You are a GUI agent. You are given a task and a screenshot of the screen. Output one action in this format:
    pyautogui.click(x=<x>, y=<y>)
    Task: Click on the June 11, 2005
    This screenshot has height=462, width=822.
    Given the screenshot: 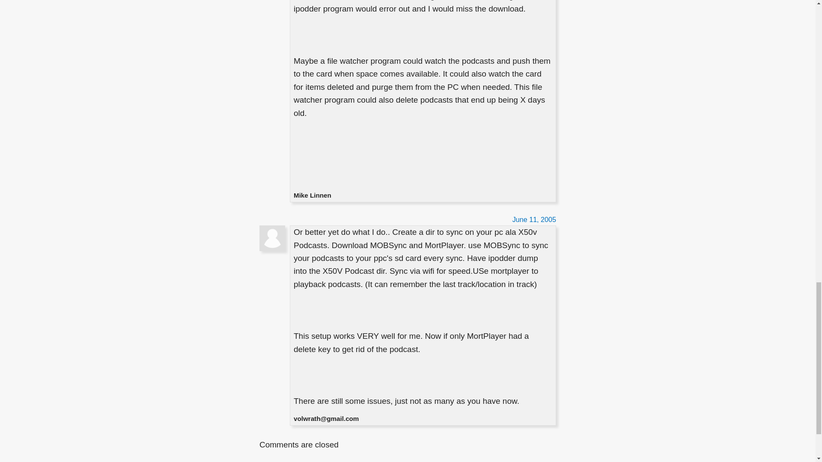 What is the action you would take?
    pyautogui.click(x=534, y=219)
    